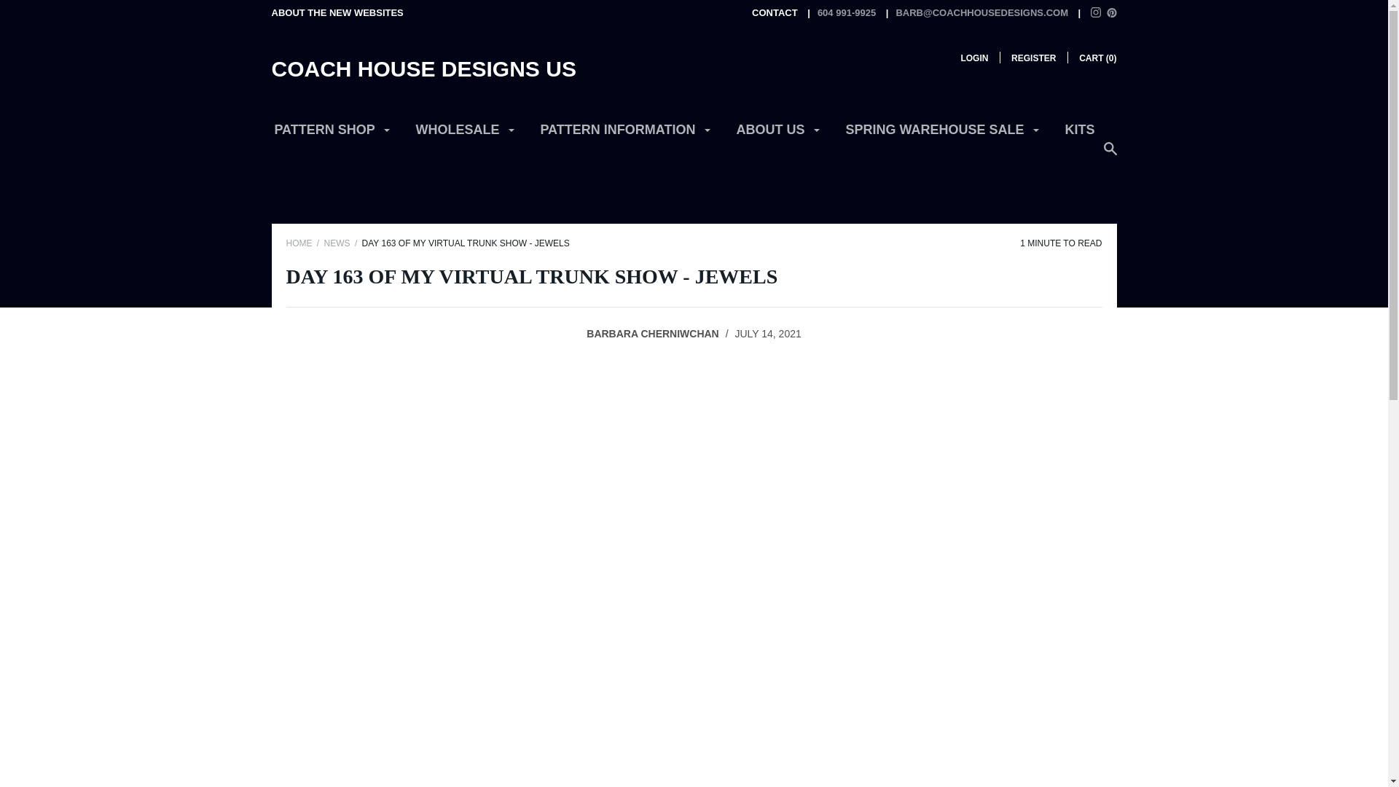 This screenshot has width=1399, height=787. Describe the element at coordinates (1096, 12) in the screenshot. I see `Instagram` at that location.